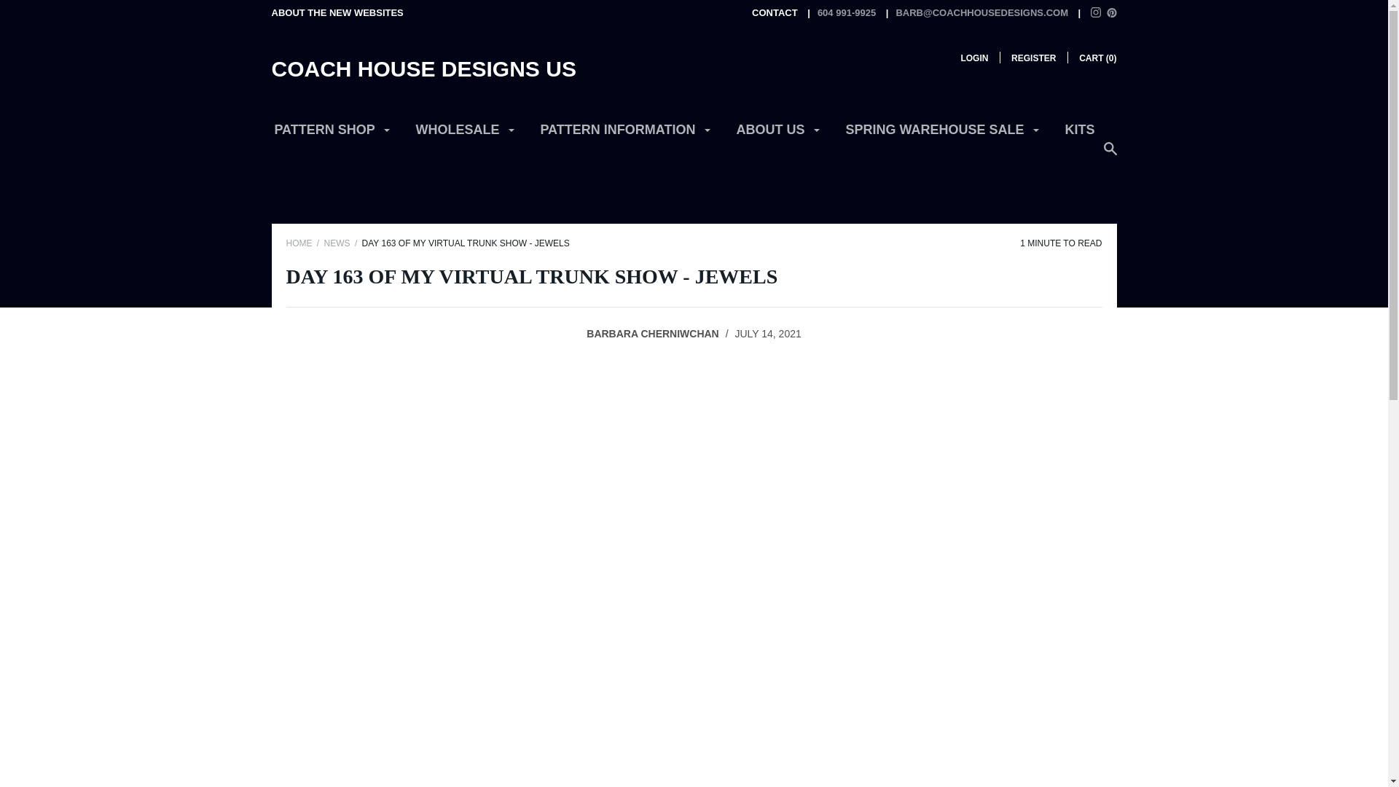 This screenshot has width=1399, height=787. Describe the element at coordinates (1096, 12) in the screenshot. I see `Instagram` at that location.